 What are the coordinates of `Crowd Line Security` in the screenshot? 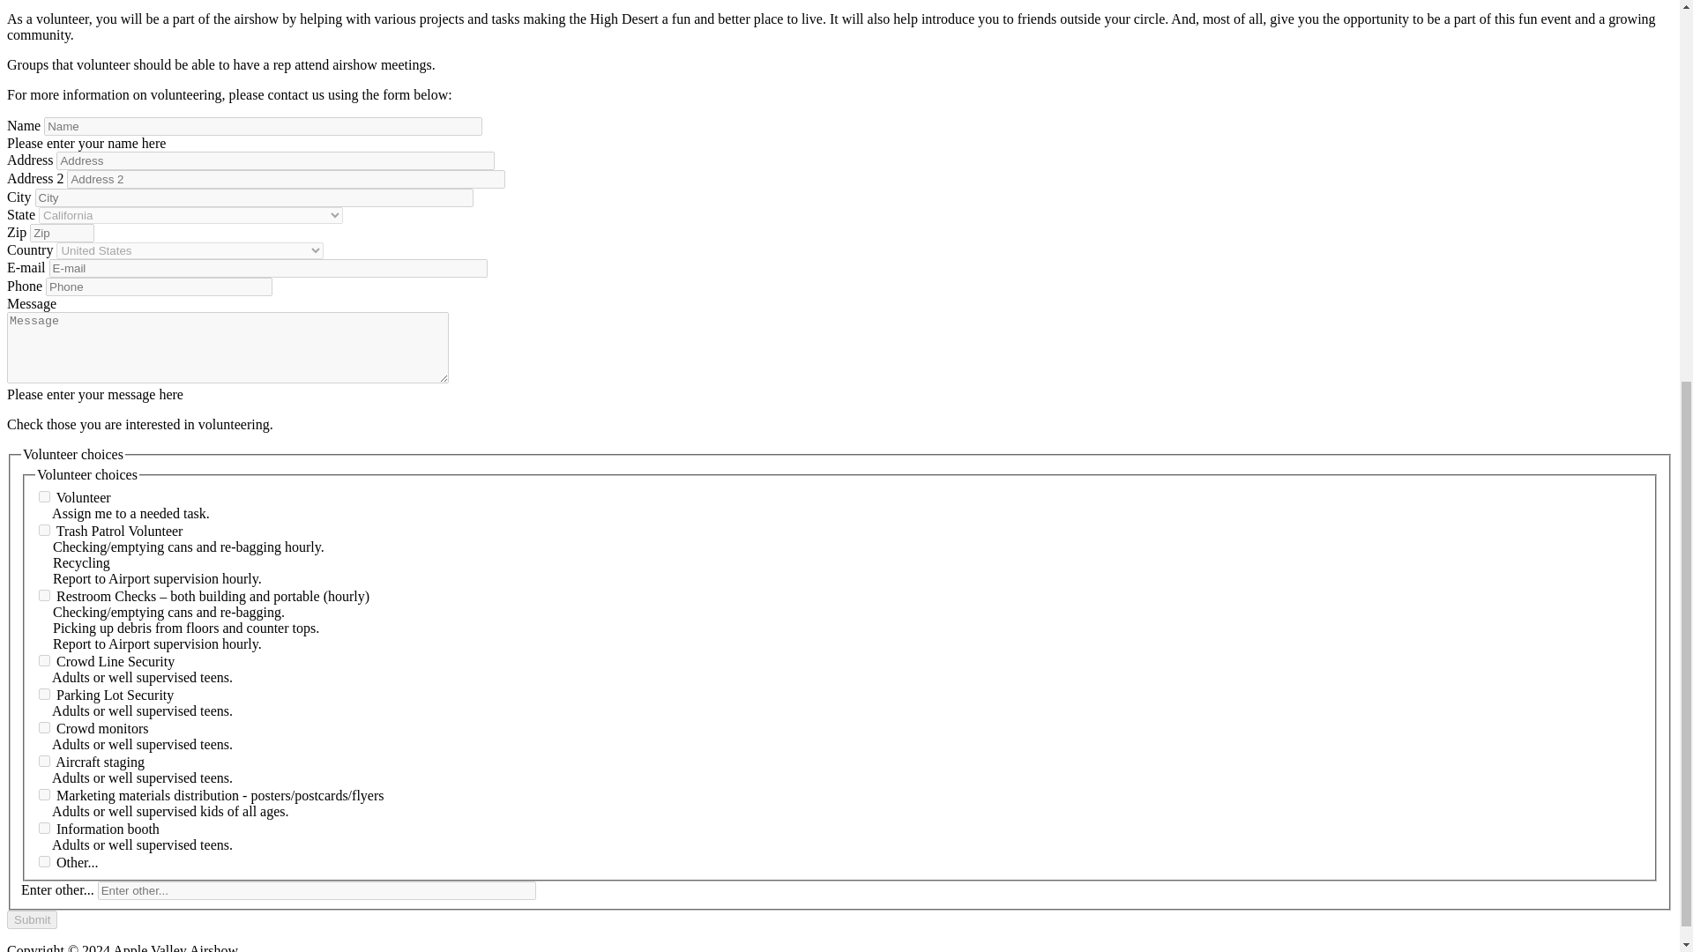 It's located at (44, 661).